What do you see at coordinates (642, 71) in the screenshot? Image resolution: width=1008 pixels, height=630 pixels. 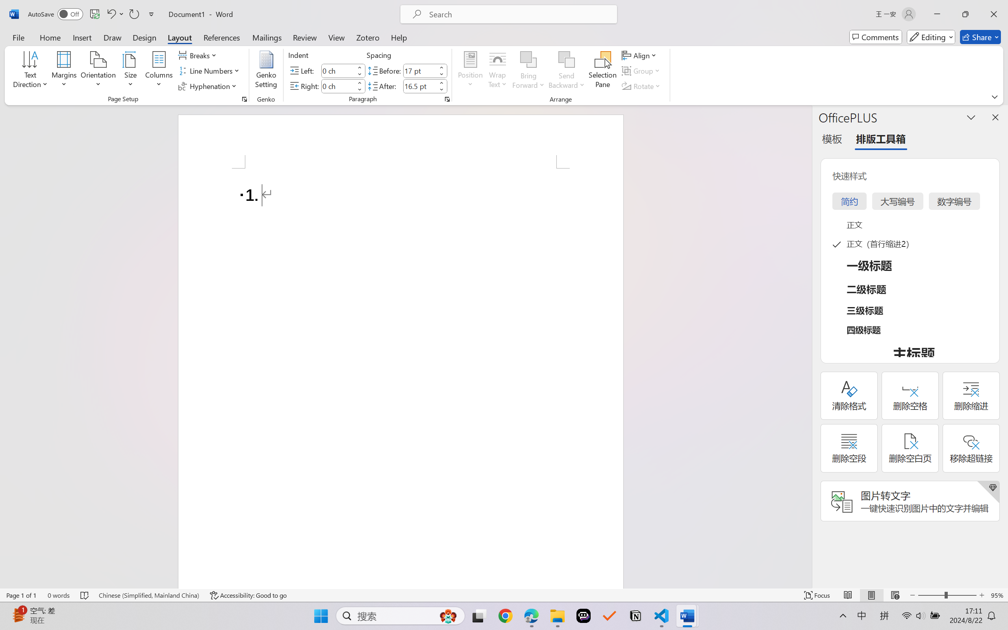 I see `Group` at bounding box center [642, 71].